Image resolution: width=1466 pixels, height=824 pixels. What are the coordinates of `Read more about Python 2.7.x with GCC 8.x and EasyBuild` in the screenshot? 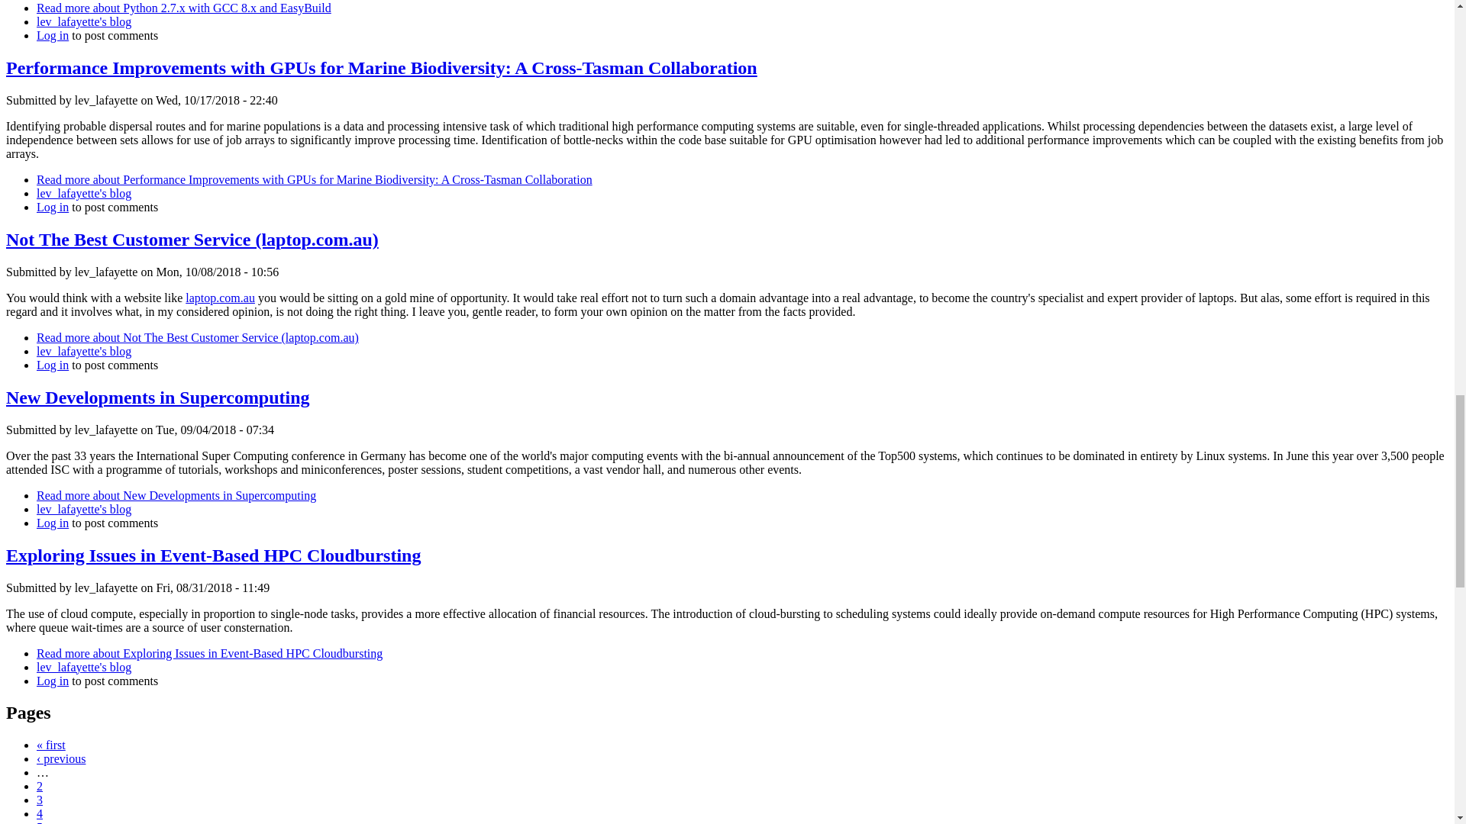 It's located at (183, 8).